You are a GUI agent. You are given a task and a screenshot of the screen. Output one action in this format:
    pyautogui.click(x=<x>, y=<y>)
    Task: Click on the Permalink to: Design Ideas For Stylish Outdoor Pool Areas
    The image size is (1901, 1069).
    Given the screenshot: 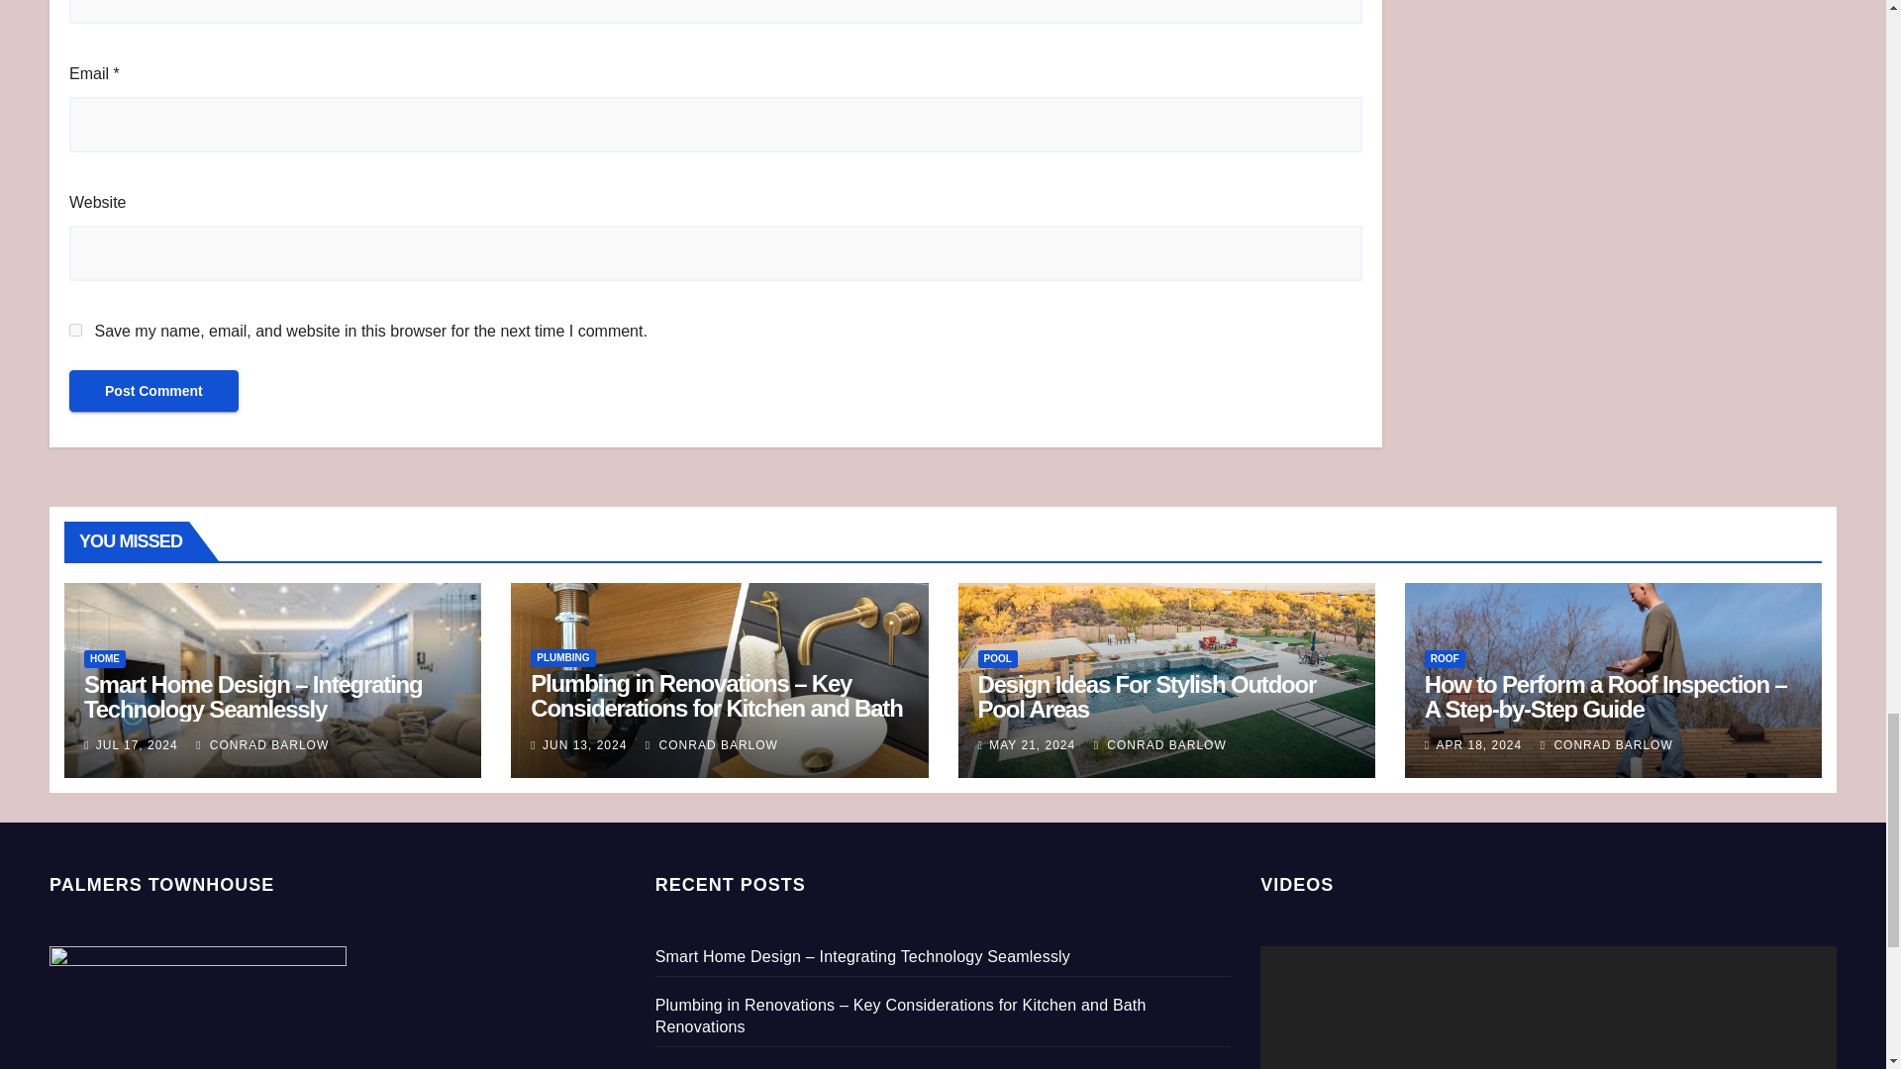 What is the action you would take?
    pyautogui.click(x=1148, y=697)
    